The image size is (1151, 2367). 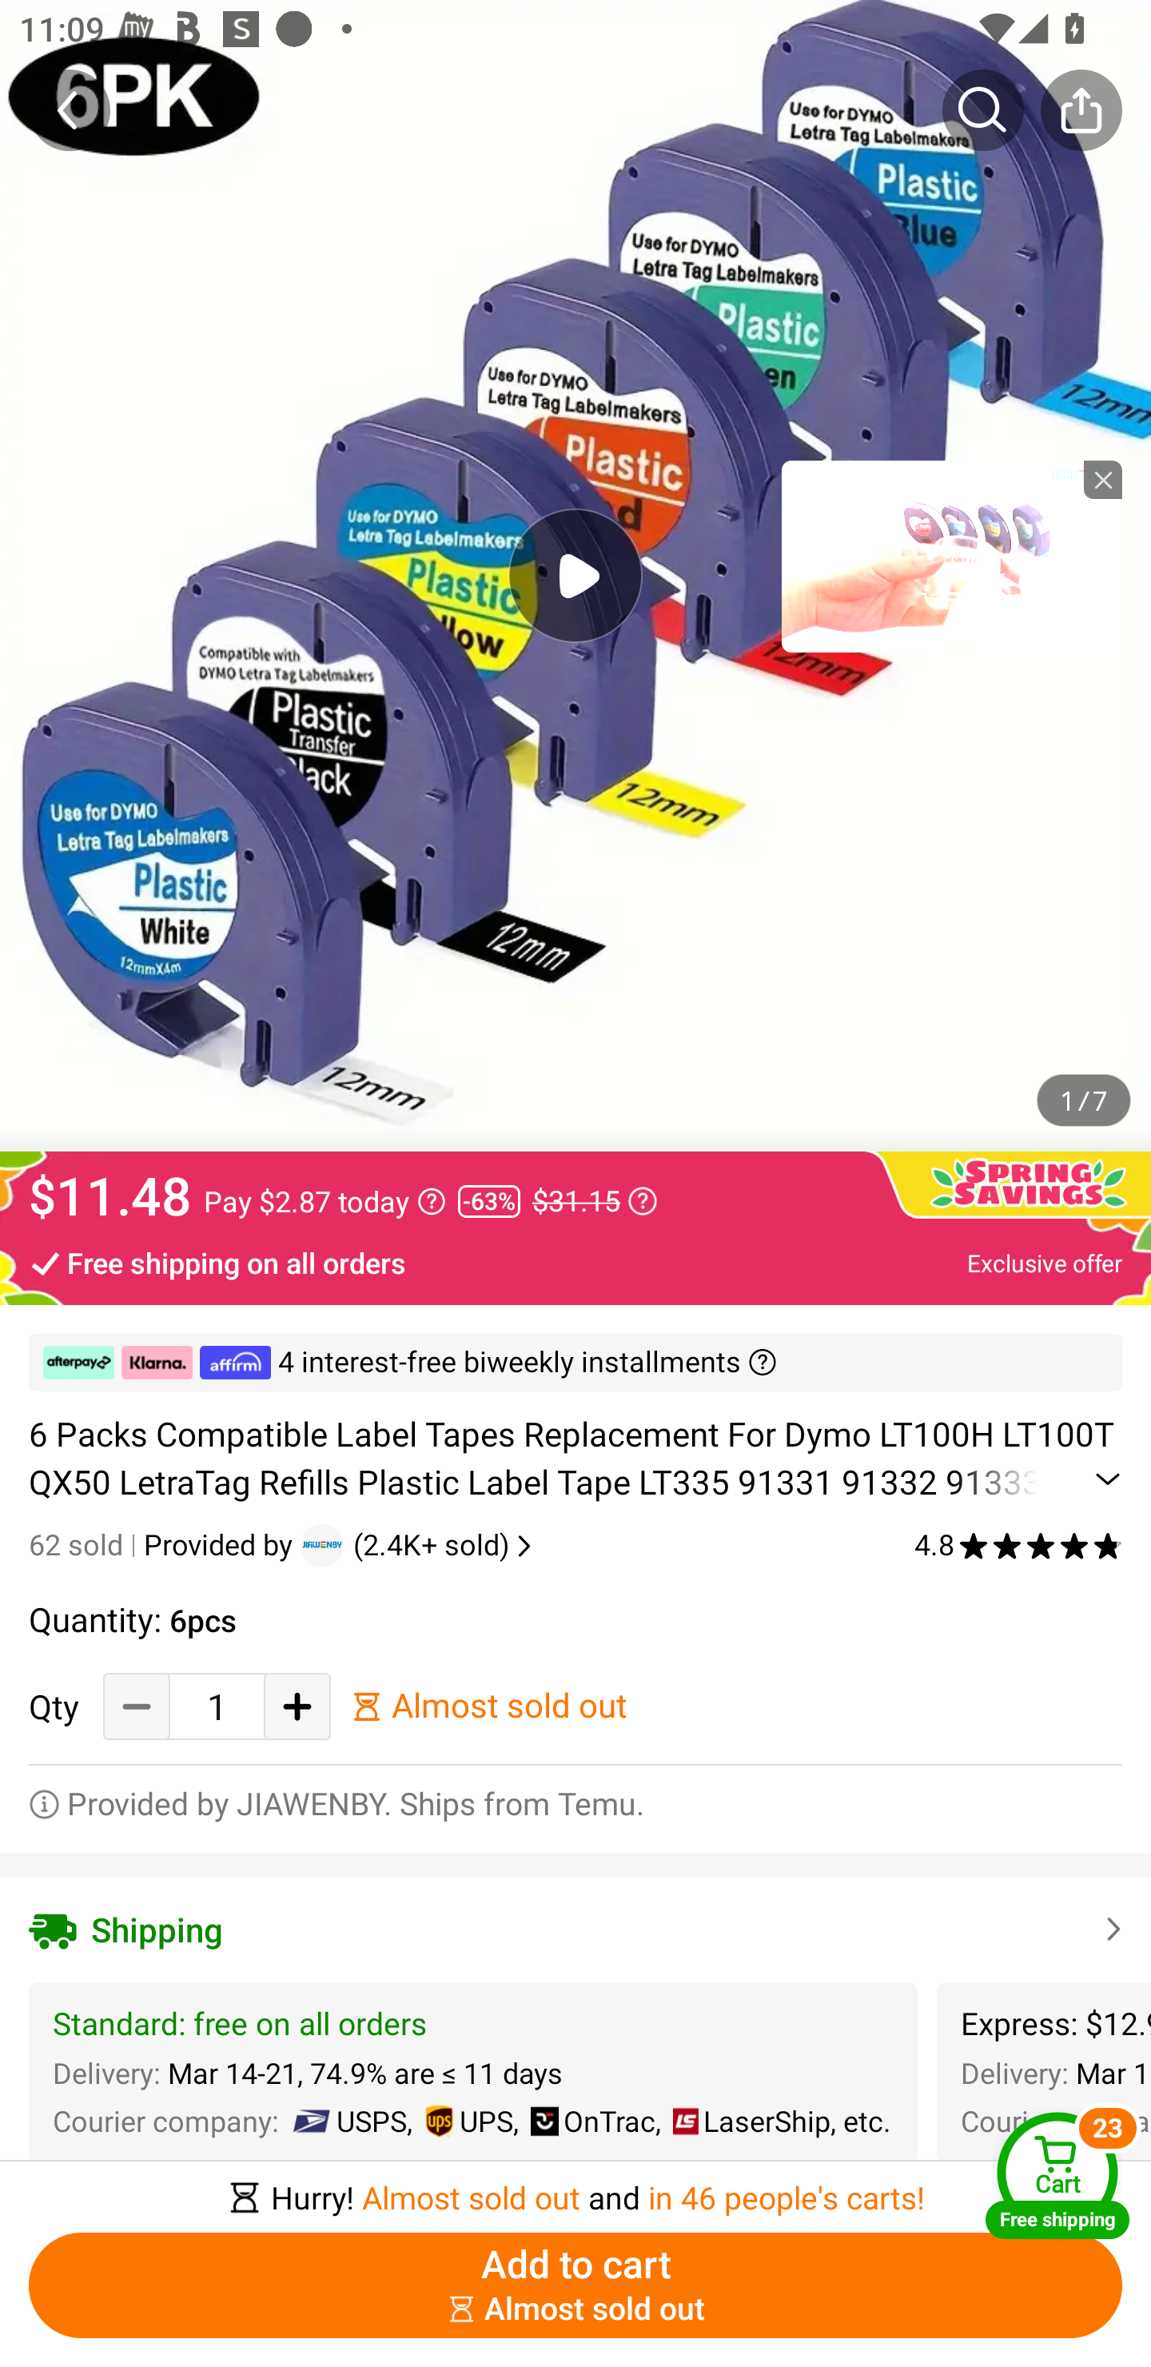 I want to click on Decrease Quantity Button, so click(x=137, y=1706).